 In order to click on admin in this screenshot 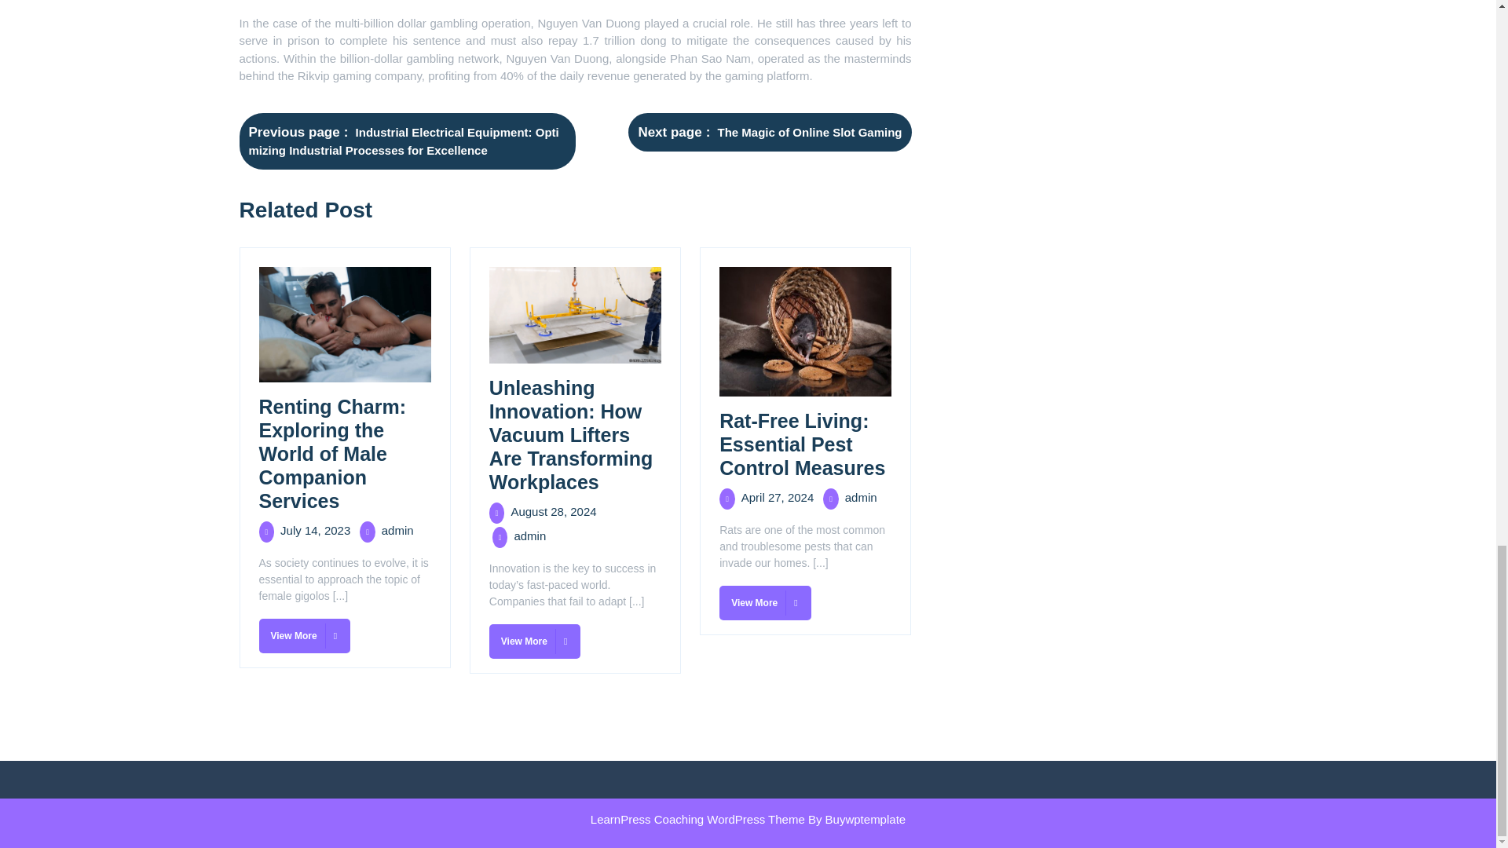, I will do `click(397, 530)`.